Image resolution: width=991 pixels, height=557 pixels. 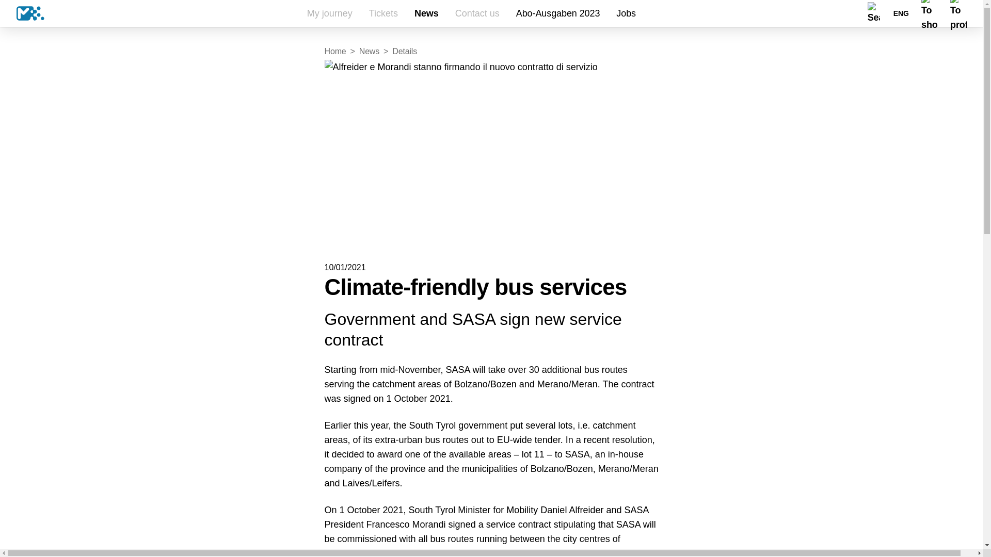 What do you see at coordinates (22, 13) in the screenshot?
I see `To home page` at bounding box center [22, 13].